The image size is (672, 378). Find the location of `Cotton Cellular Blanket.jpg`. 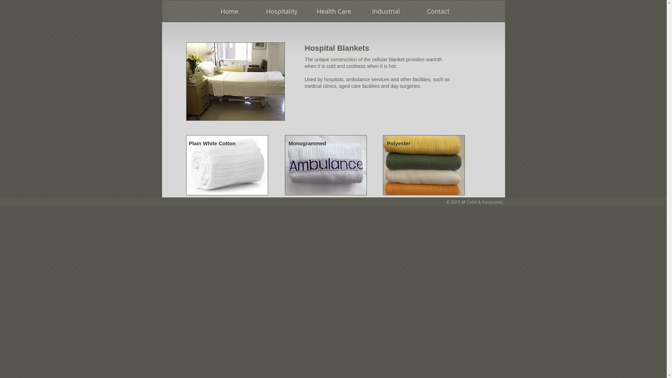

Cotton Cellular Blanket.jpg is located at coordinates (227, 165).